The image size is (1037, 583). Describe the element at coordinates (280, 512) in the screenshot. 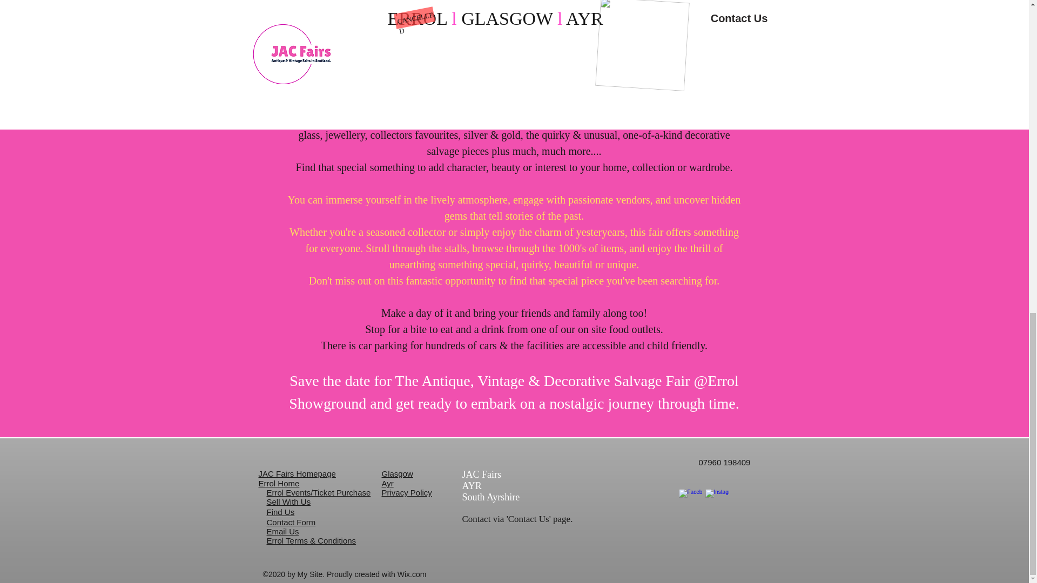

I see `Find Us` at that location.